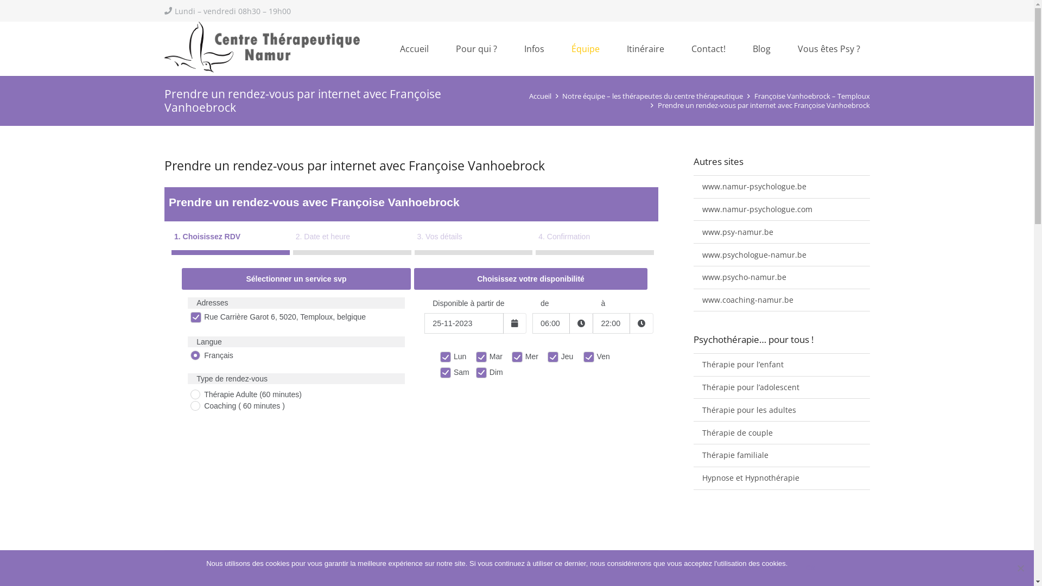 Image resolution: width=1042 pixels, height=586 pixels. What do you see at coordinates (781, 300) in the screenshot?
I see `www.coaching-namur.be` at bounding box center [781, 300].